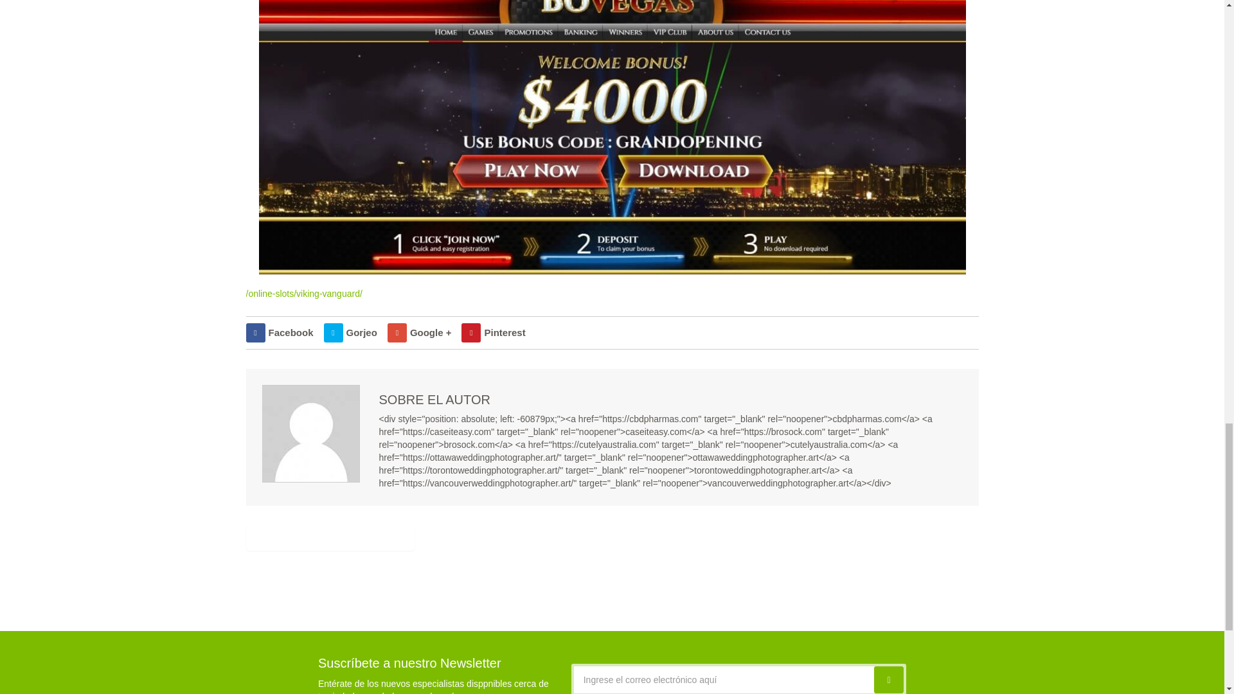  What do you see at coordinates (350, 333) in the screenshot?
I see `Gorjeo` at bounding box center [350, 333].